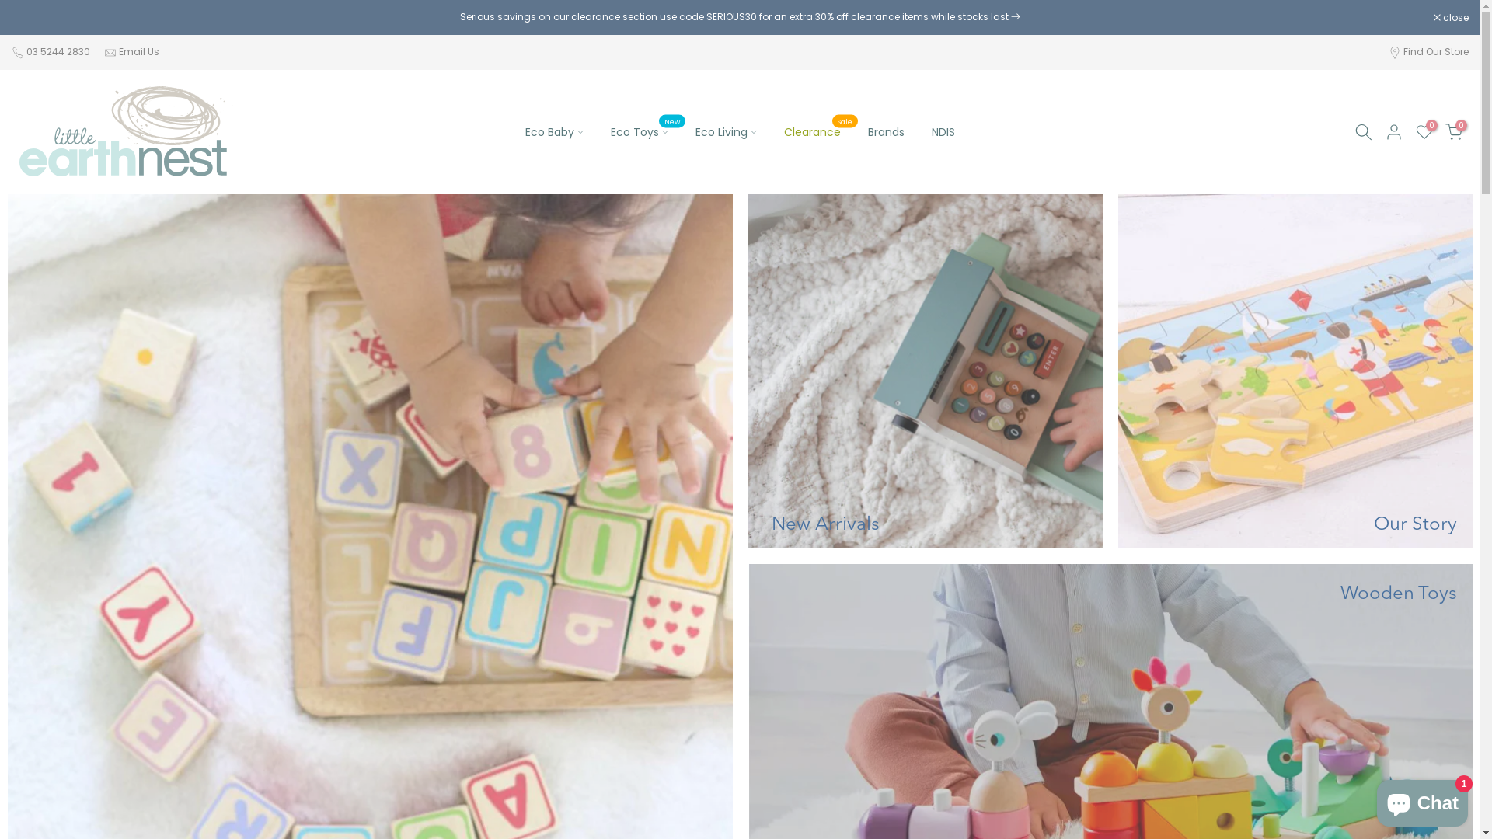 Image resolution: width=1492 pixels, height=839 pixels. Describe the element at coordinates (59, 52) in the screenshot. I see `03 5244 2830` at that location.